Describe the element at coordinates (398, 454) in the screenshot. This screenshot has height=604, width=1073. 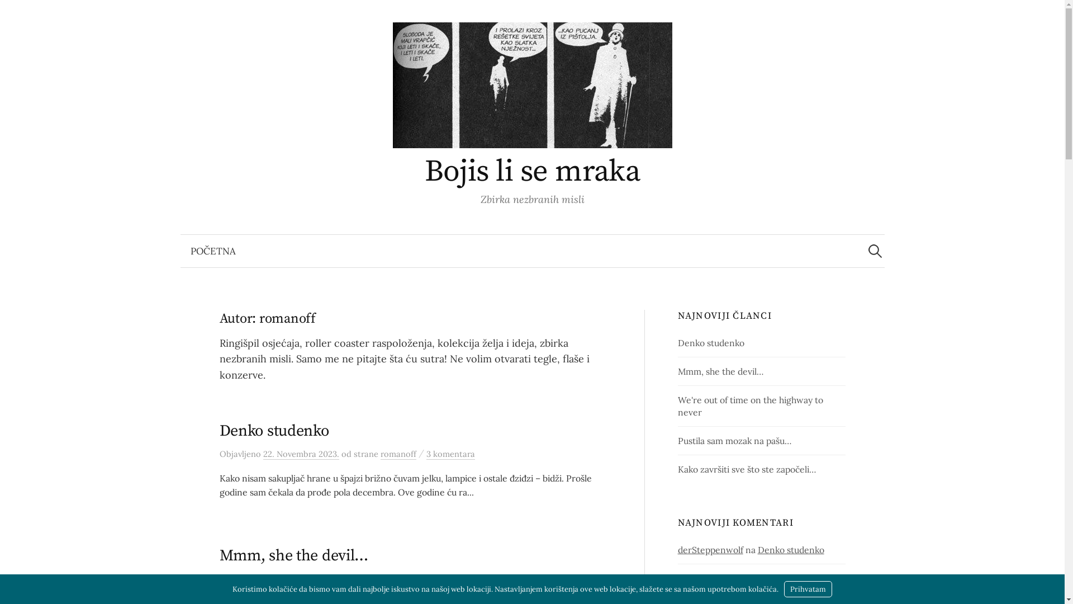
I see `romanoff` at that location.